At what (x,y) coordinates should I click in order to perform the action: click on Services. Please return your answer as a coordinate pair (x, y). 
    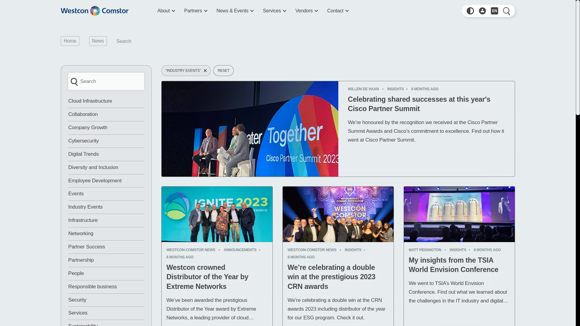
    Looking at the image, I should click on (274, 11).